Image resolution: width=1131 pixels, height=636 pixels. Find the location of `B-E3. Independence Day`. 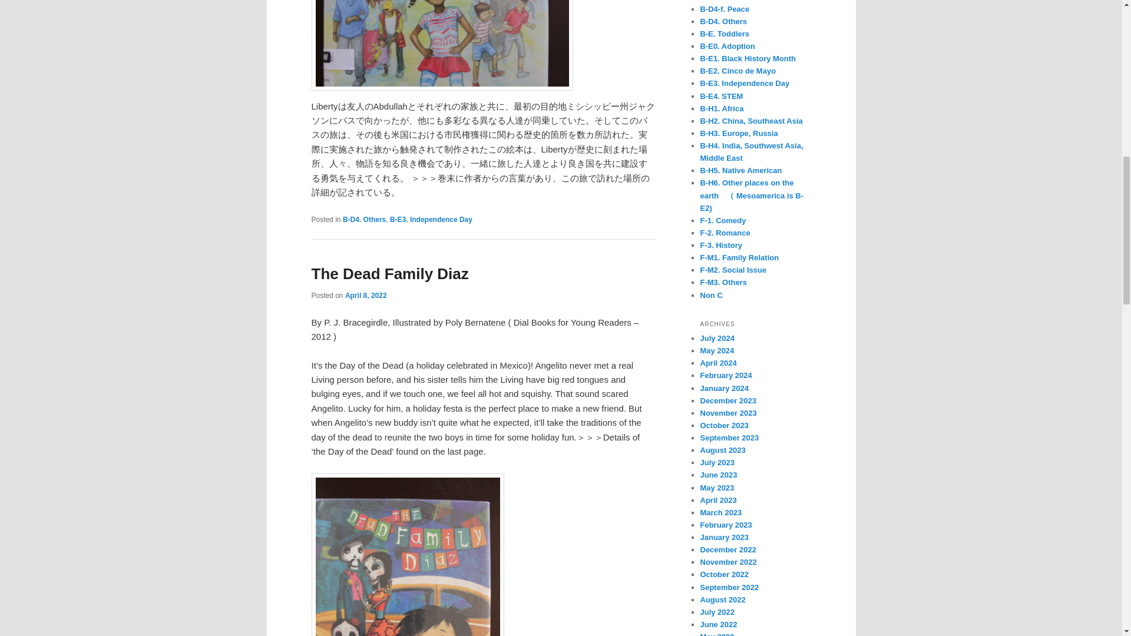

B-E3. Independence Day is located at coordinates (431, 220).